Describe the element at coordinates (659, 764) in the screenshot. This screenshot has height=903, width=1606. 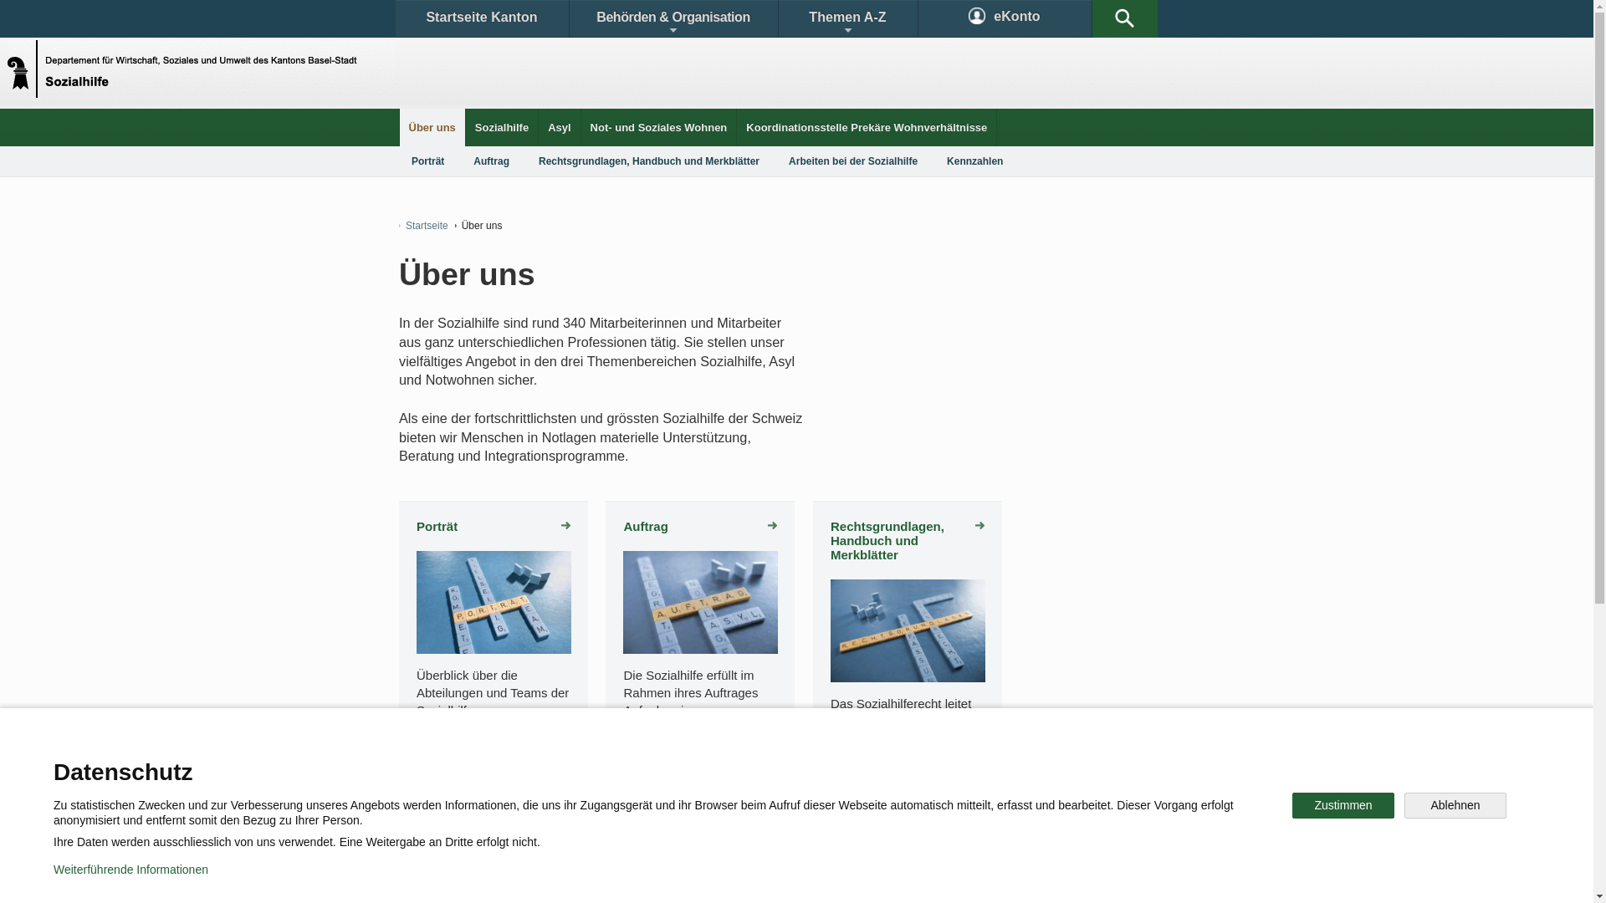
I see `Gesetze` at that location.